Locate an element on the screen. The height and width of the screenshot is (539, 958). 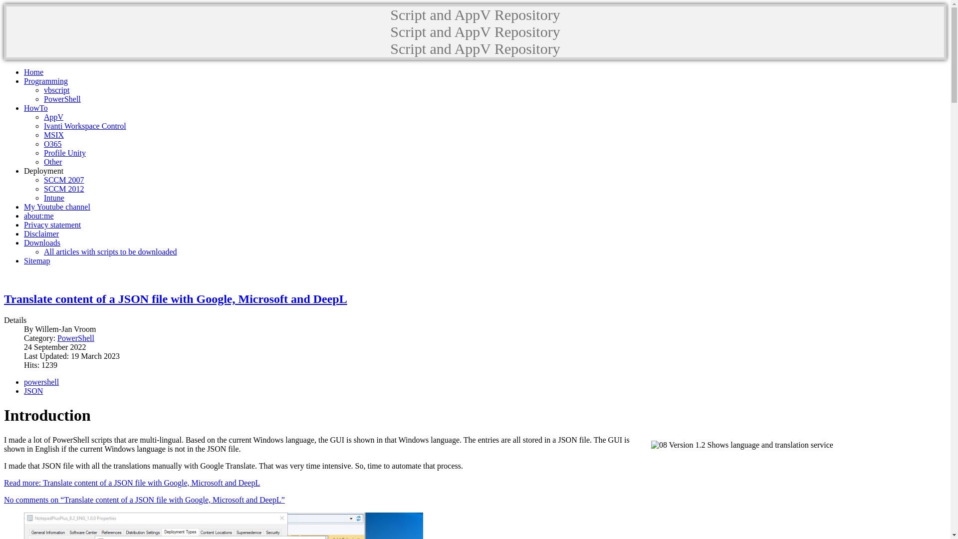
Ivanti Workspace Control is located at coordinates (85, 126).